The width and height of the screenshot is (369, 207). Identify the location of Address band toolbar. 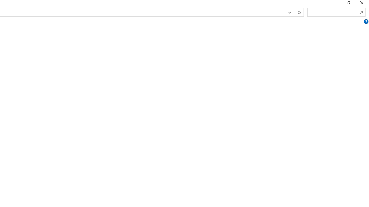
(294, 12).